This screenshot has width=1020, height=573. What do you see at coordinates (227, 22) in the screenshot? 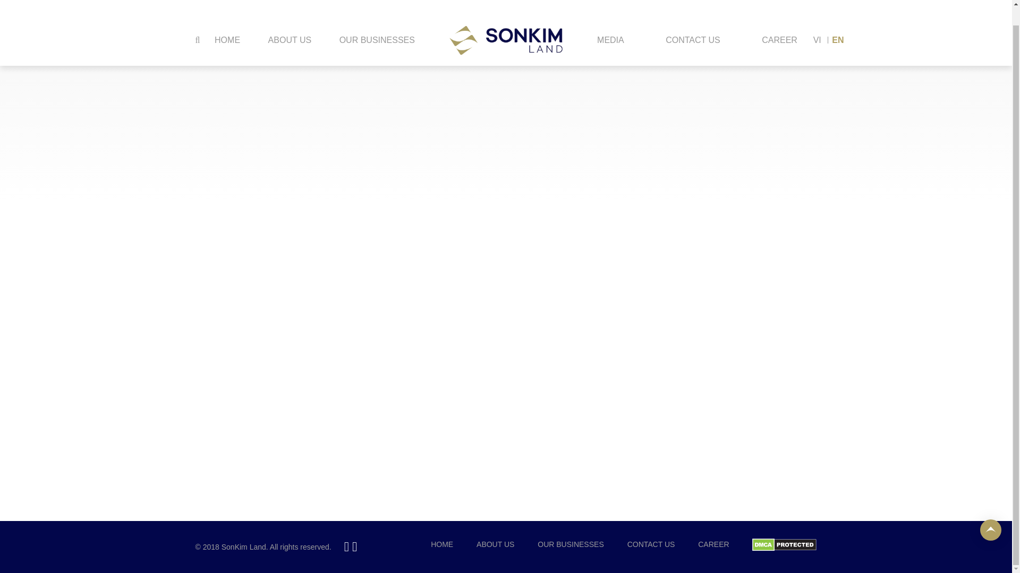
I see `HOME` at bounding box center [227, 22].